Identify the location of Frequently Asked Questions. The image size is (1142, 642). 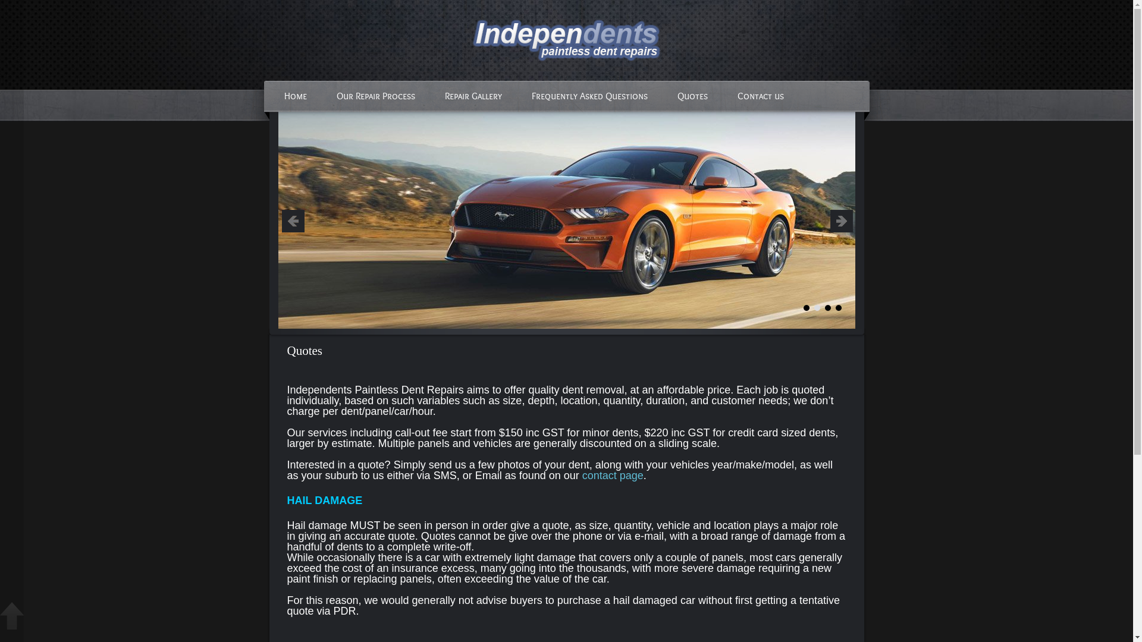
(589, 96).